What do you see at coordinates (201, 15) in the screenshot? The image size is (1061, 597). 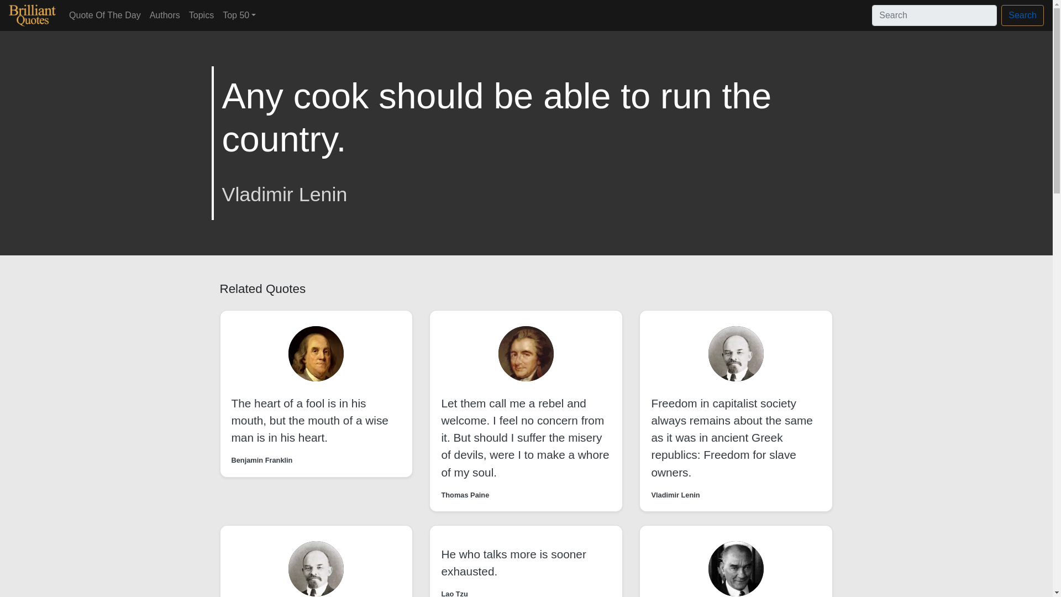 I see `Topics` at bounding box center [201, 15].